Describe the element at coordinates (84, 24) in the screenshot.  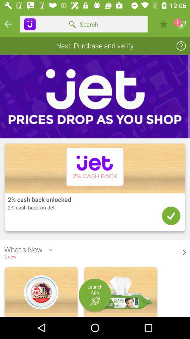
I see `move to title search at the top of the page` at that location.